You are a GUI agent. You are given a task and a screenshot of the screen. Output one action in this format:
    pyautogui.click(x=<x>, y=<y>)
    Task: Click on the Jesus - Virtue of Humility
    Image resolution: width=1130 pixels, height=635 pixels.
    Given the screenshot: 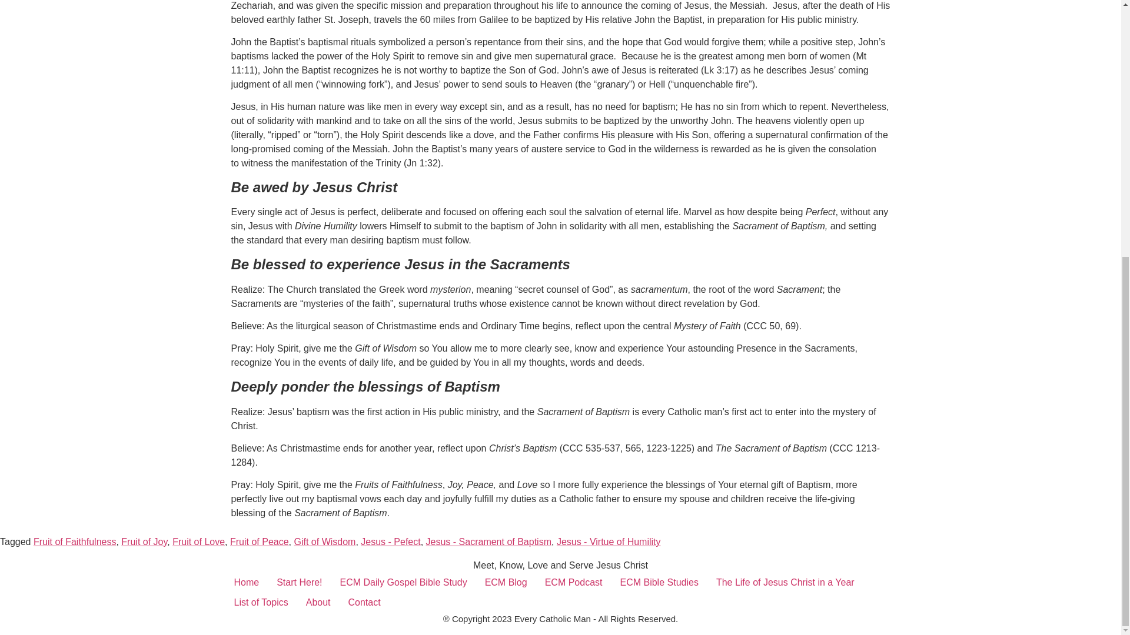 What is the action you would take?
    pyautogui.click(x=609, y=541)
    